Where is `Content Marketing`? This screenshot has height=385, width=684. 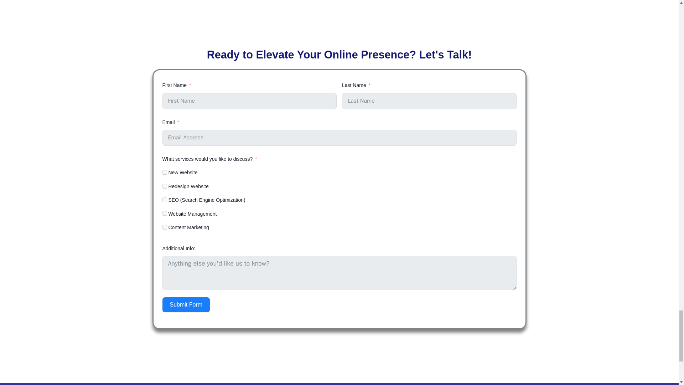 Content Marketing is located at coordinates (165, 227).